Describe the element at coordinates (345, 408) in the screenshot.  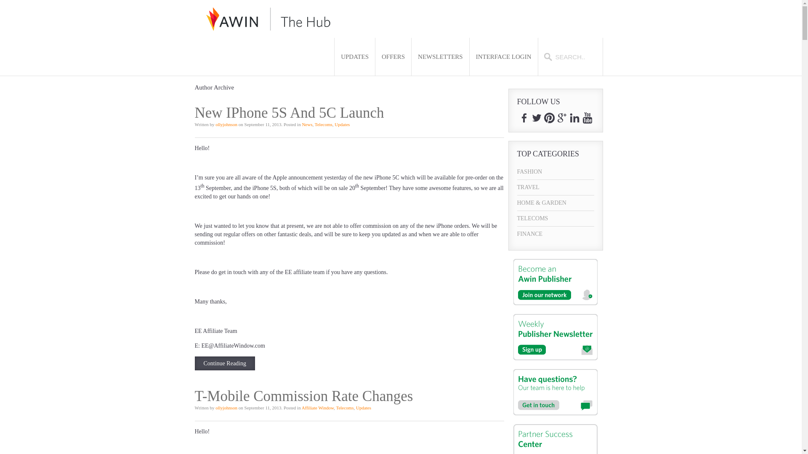
I see `Telecoms` at that location.